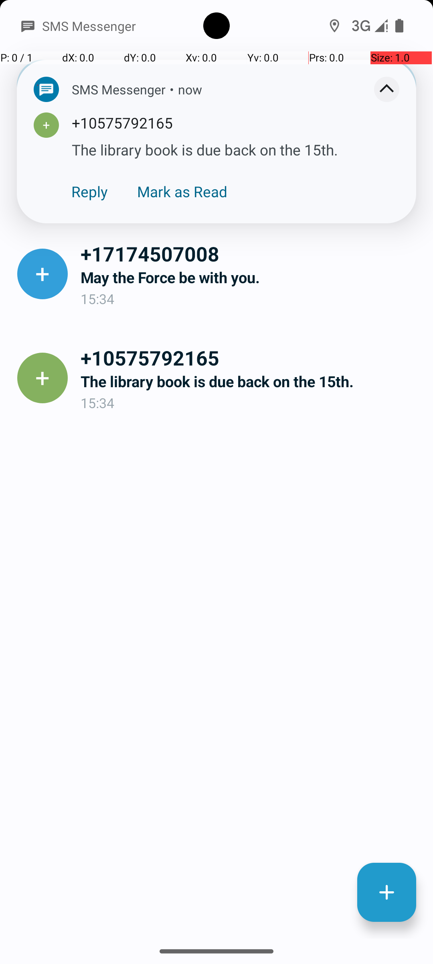 The height and width of the screenshot is (964, 433). Describe the element at coordinates (250, 253) in the screenshot. I see `+17174507008` at that location.